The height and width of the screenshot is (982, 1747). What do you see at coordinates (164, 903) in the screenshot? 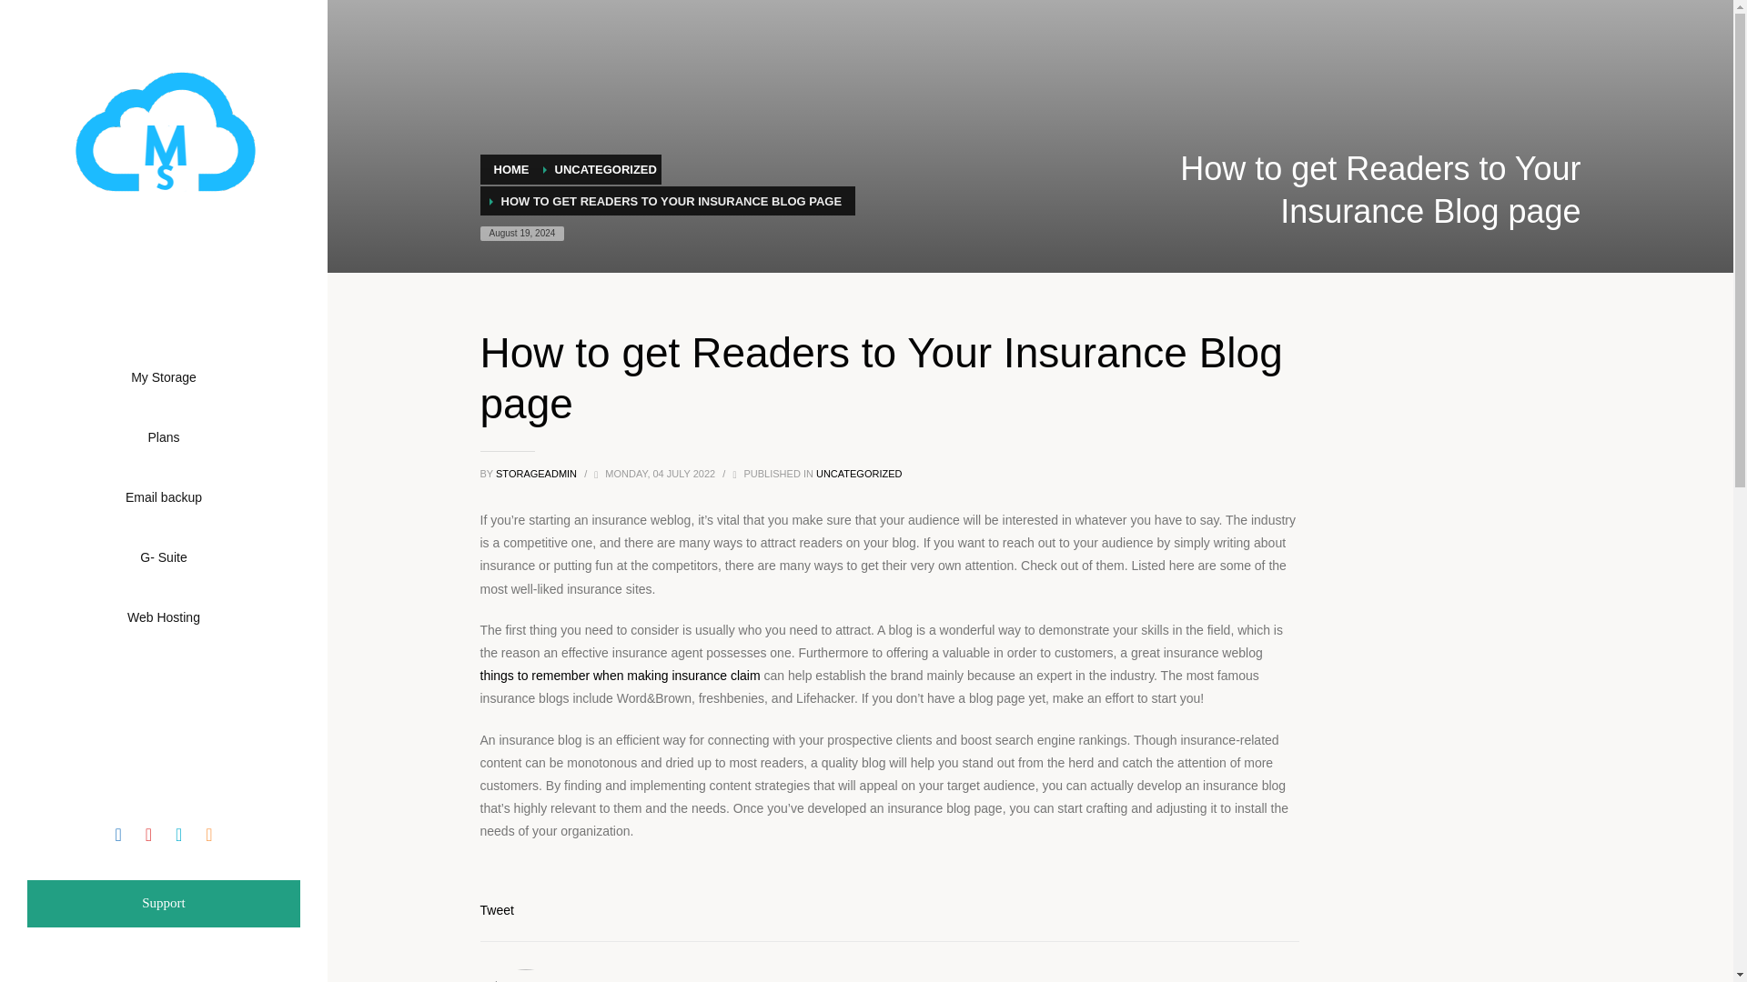
I see `Support` at bounding box center [164, 903].